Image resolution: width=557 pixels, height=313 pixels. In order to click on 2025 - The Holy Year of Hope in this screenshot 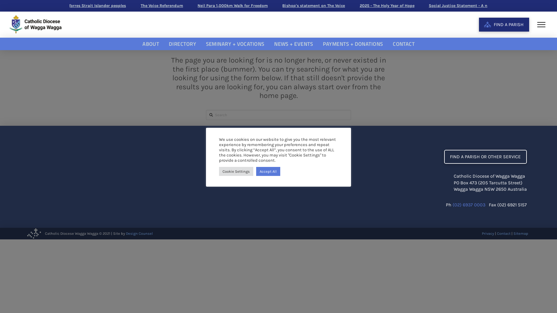, I will do `click(328, 6)`.